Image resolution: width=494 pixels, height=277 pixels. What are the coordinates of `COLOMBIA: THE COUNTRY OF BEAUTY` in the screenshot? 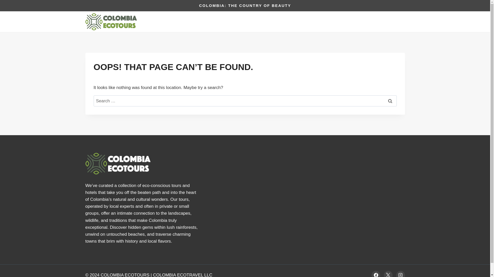 It's located at (245, 5).